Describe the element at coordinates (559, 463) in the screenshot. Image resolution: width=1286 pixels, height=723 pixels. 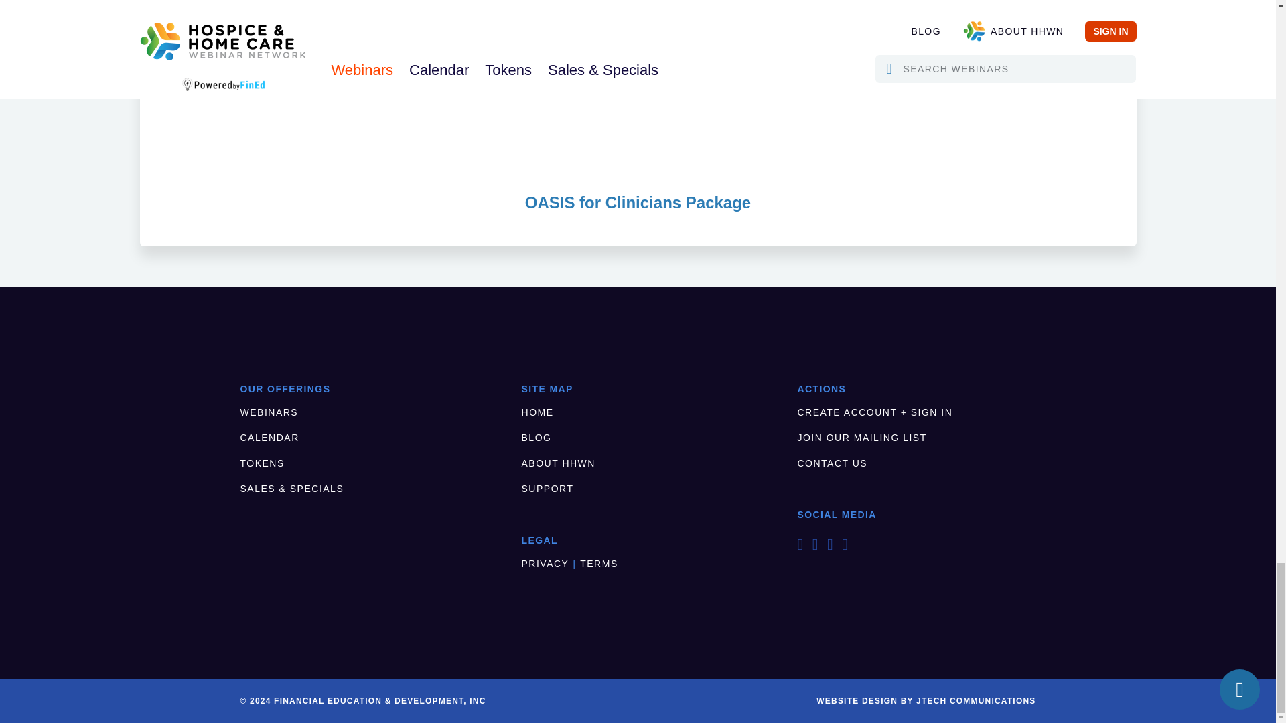
I see `ABOUT HHWN` at that location.